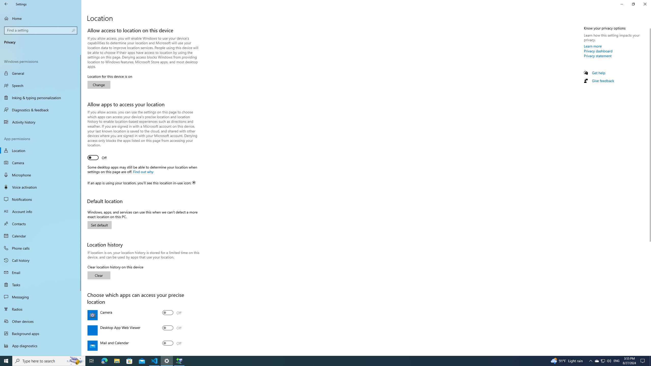 This screenshot has height=366, width=651. Describe the element at coordinates (622, 4) in the screenshot. I see `Minimize Settings` at that location.